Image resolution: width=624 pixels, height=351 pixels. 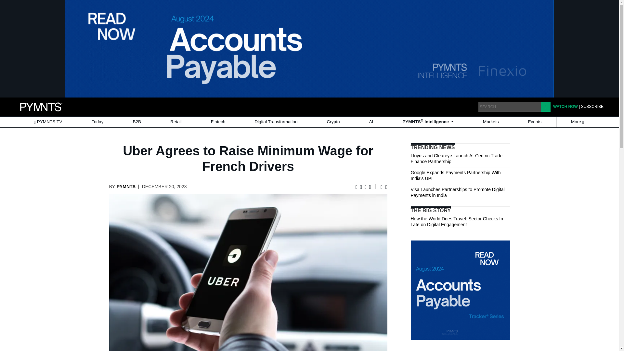 I want to click on Events, so click(x=534, y=122).